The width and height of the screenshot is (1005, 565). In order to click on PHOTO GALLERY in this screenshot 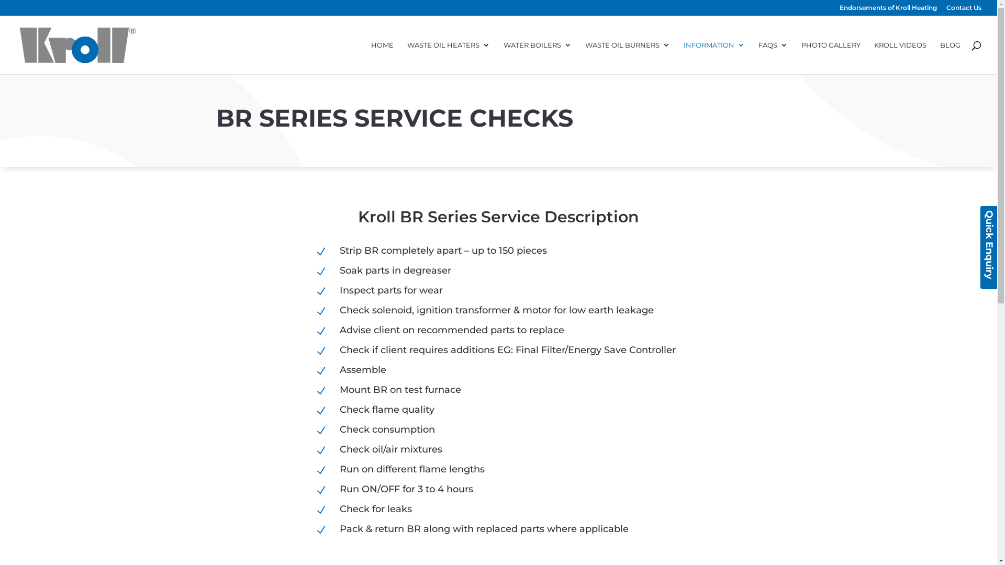, I will do `click(831, 58)`.